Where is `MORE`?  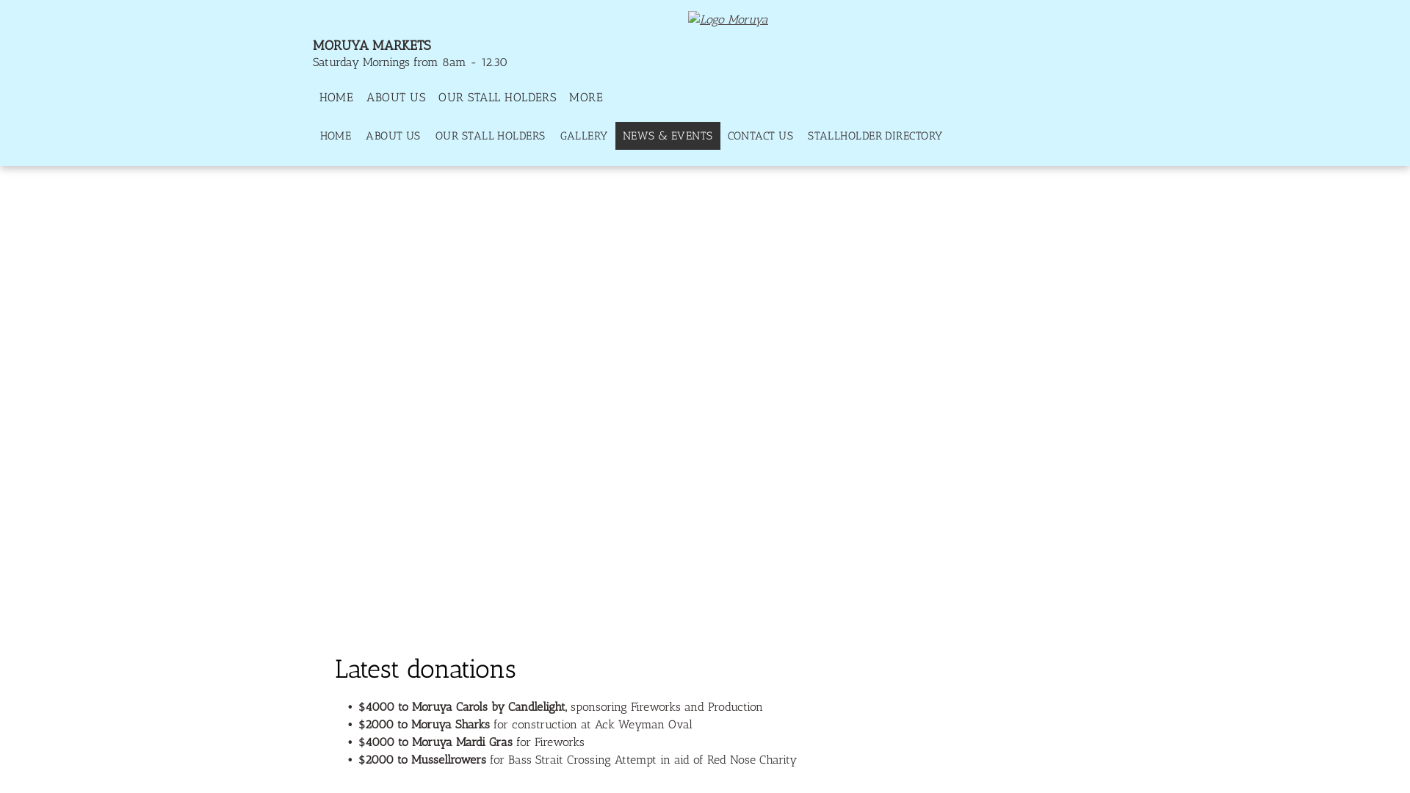
MORE is located at coordinates (590, 98).